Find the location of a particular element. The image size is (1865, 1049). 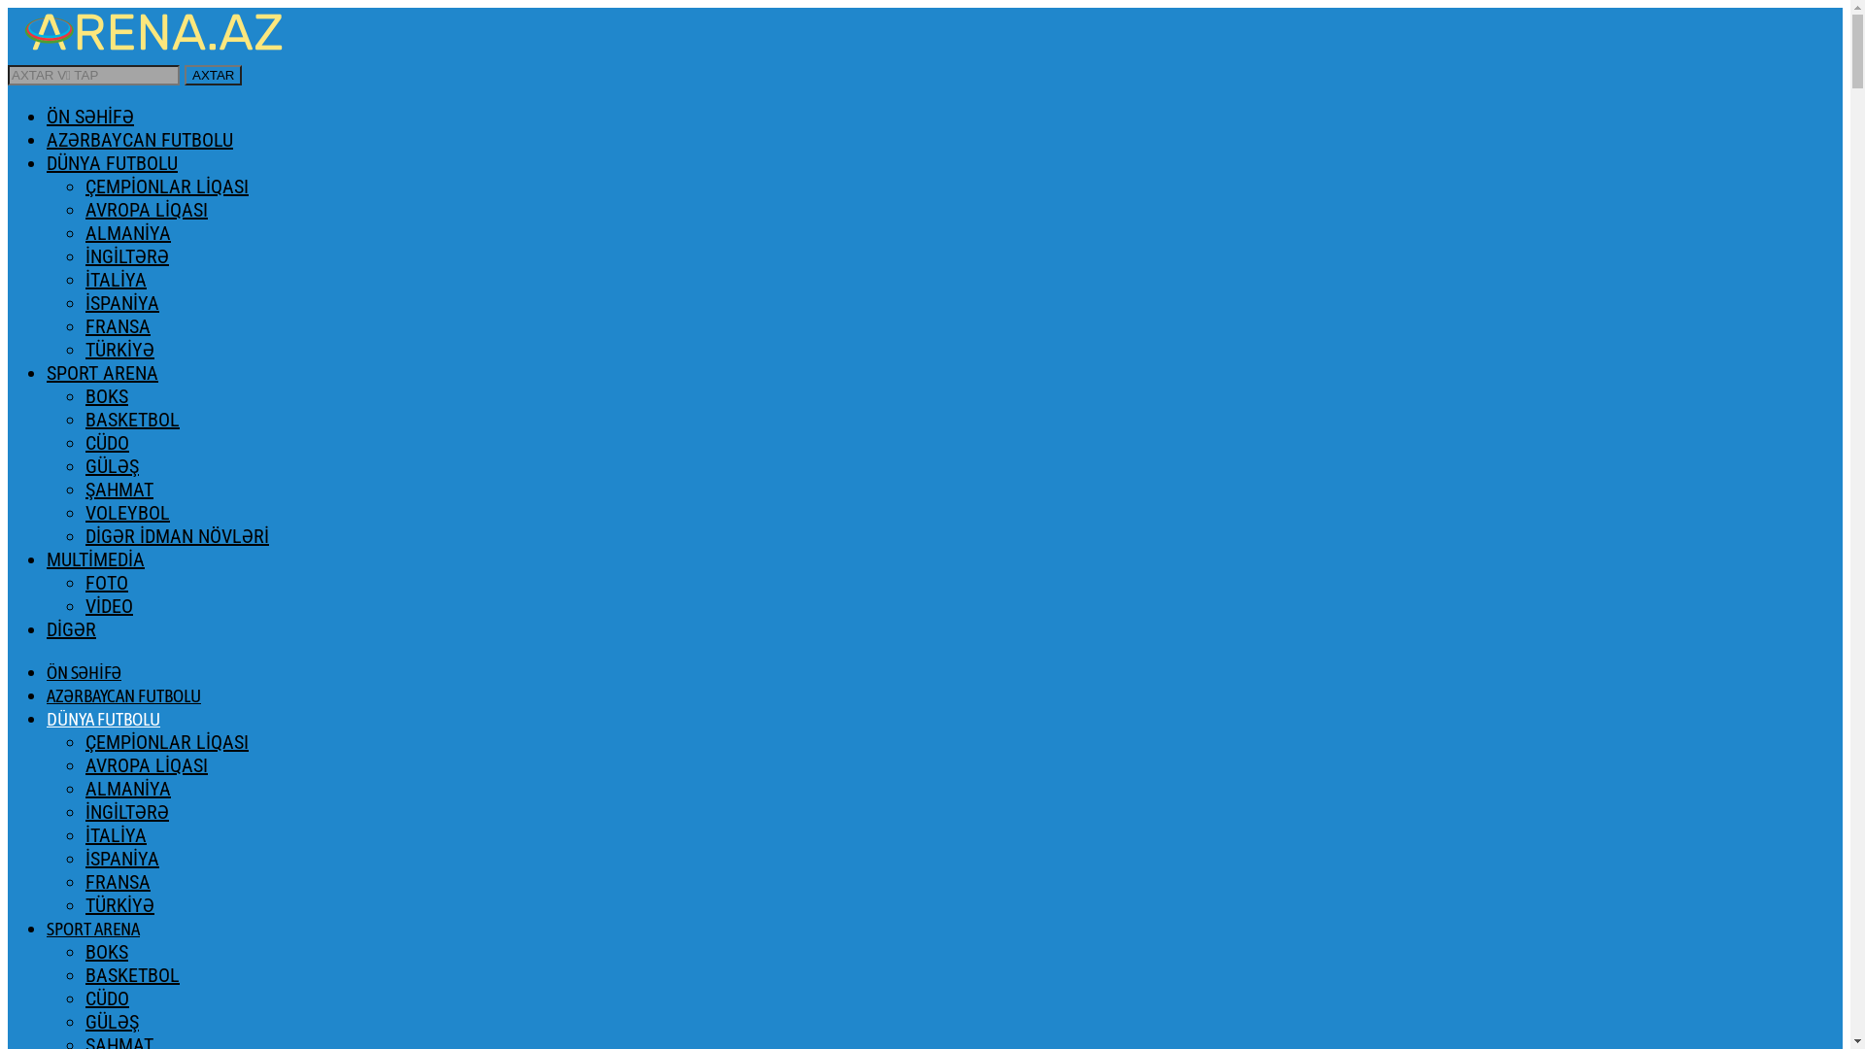

AXTAR is located at coordinates (214, 76).